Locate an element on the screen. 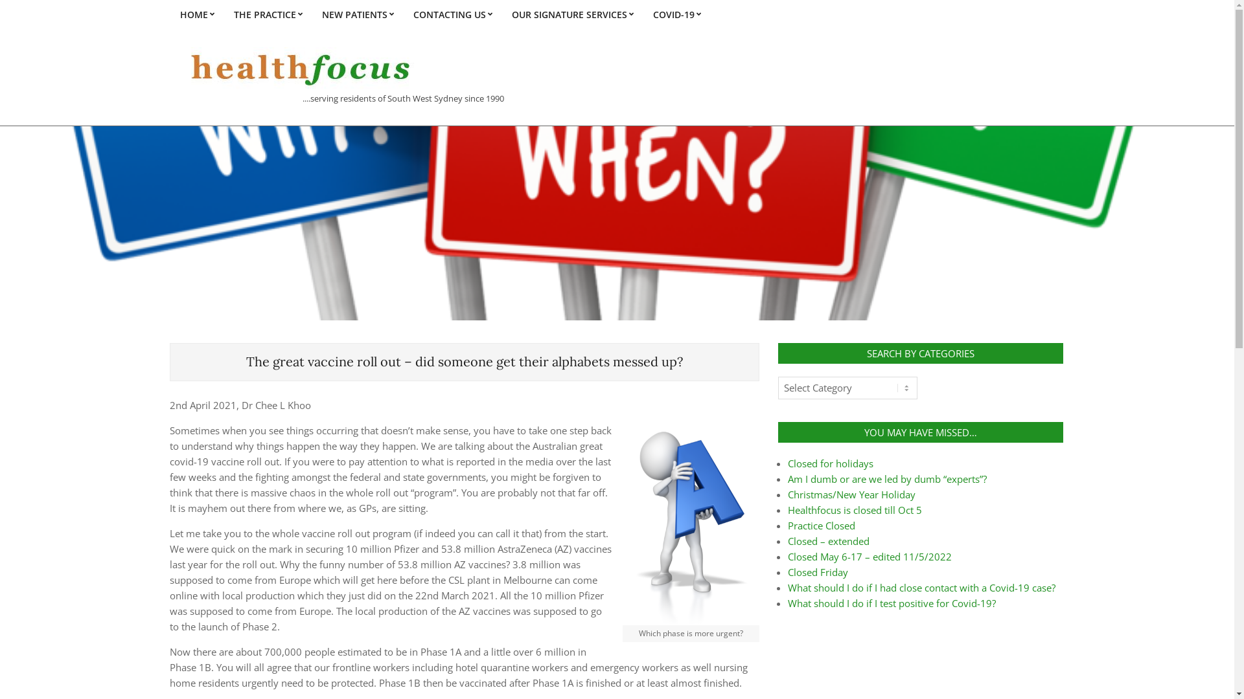  Practice Closed is located at coordinates (822, 526).